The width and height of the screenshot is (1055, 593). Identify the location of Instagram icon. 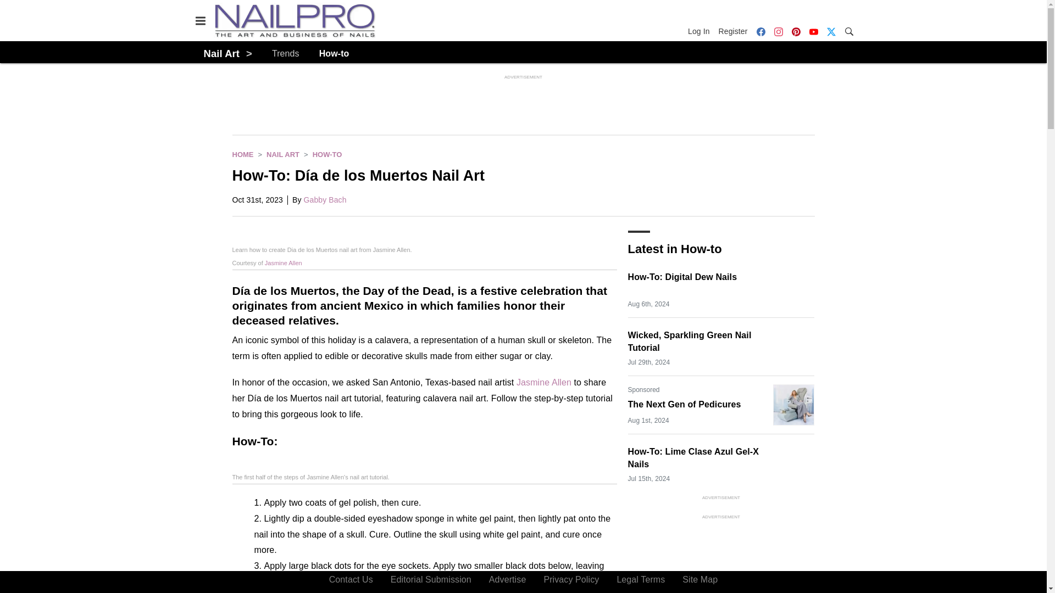
(778, 31).